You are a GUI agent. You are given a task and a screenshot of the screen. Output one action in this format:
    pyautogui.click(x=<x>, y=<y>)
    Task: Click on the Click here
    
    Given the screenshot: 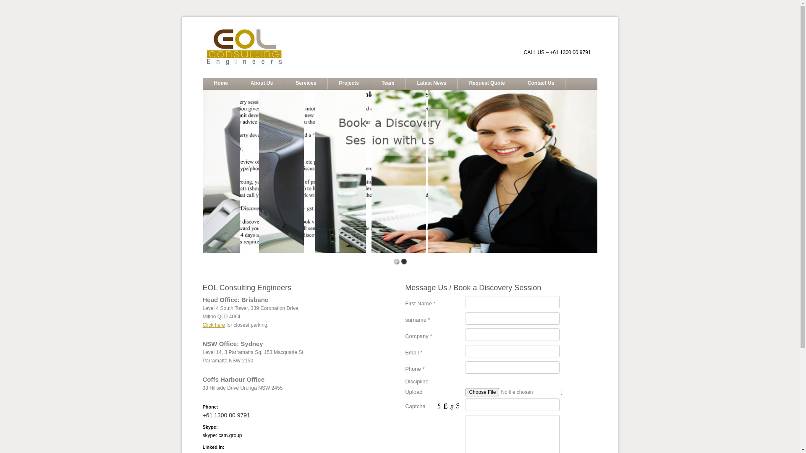 What is the action you would take?
    pyautogui.click(x=213, y=325)
    